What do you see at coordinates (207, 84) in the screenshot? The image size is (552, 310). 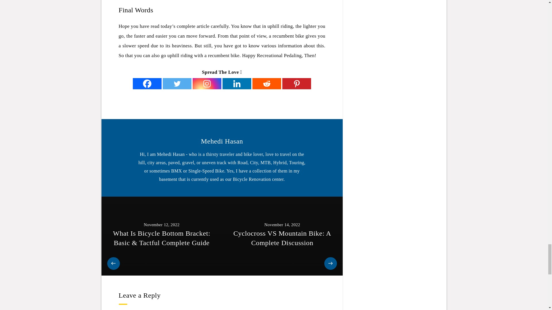 I see `Instagram` at bounding box center [207, 84].